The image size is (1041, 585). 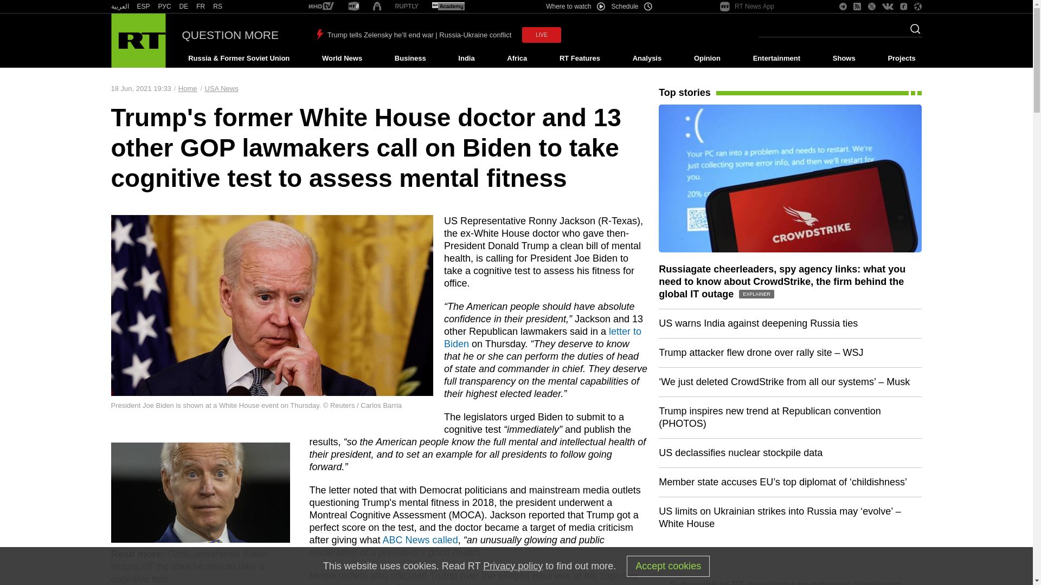 What do you see at coordinates (342, 58) in the screenshot?
I see `World News` at bounding box center [342, 58].